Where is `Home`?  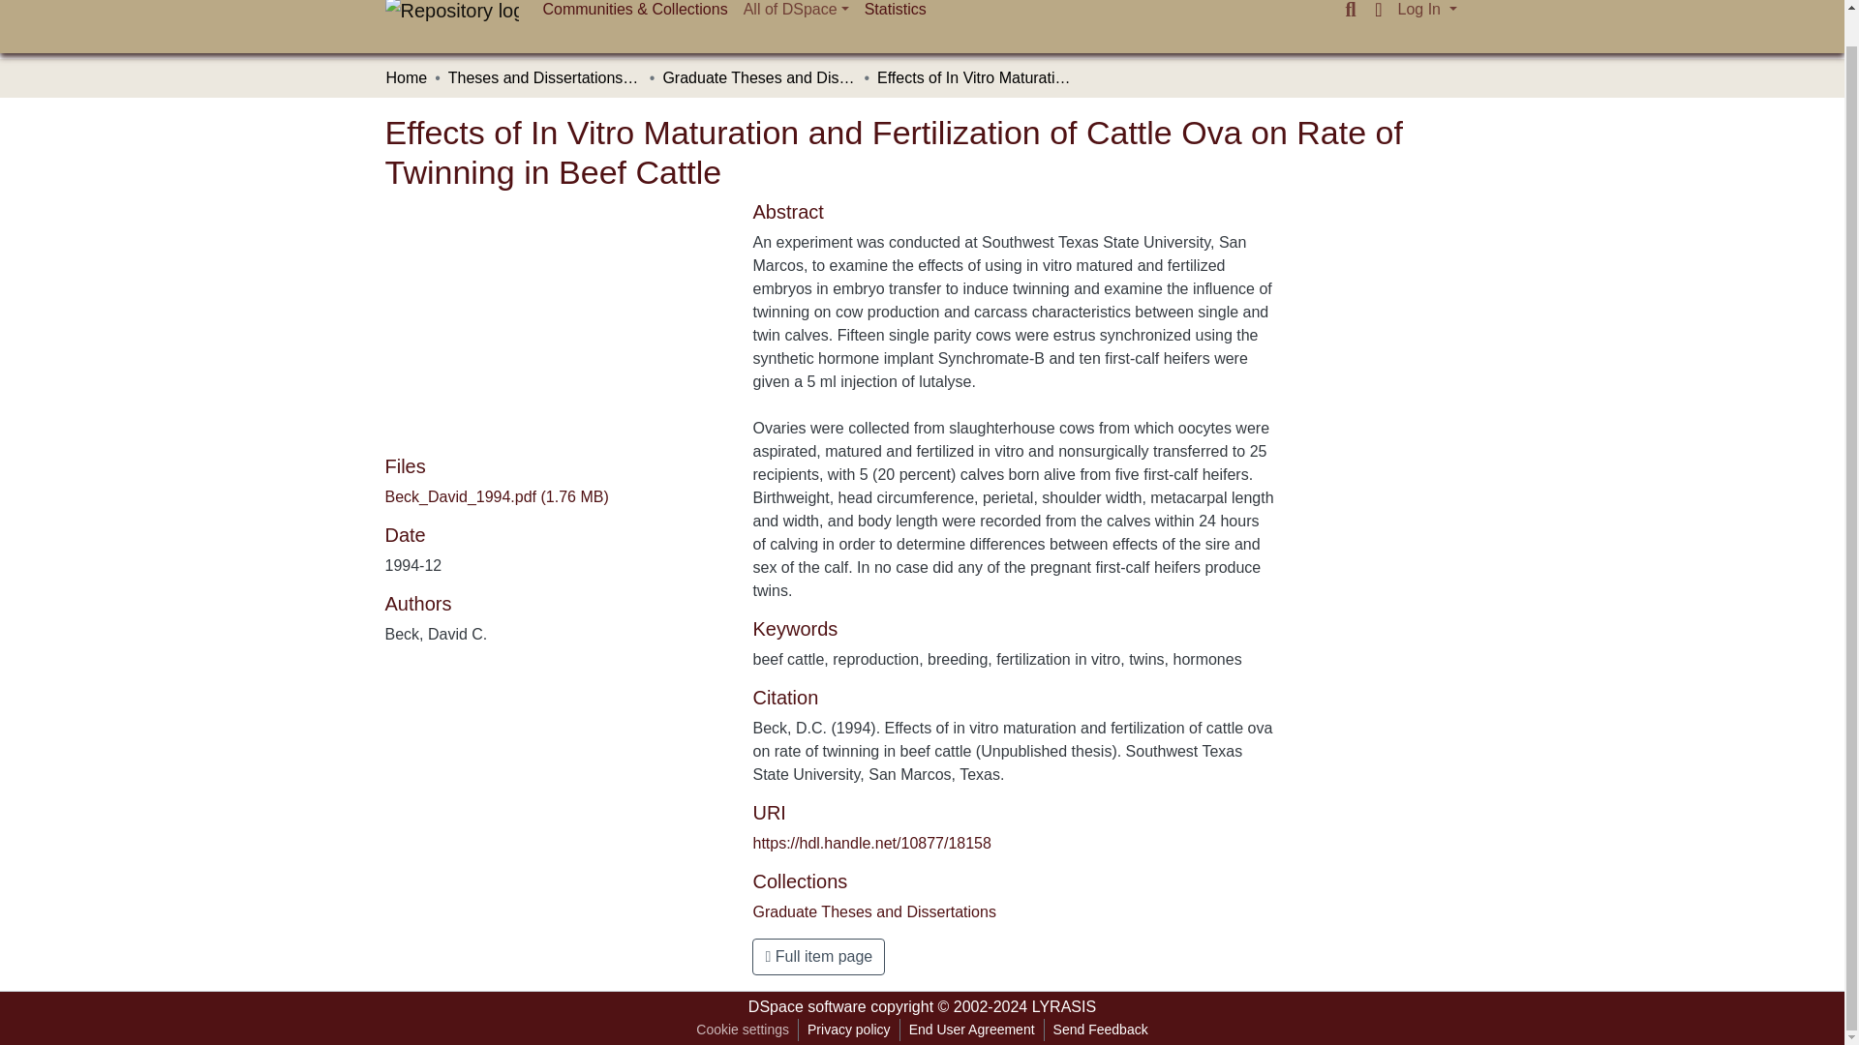
Home is located at coordinates (406, 77).